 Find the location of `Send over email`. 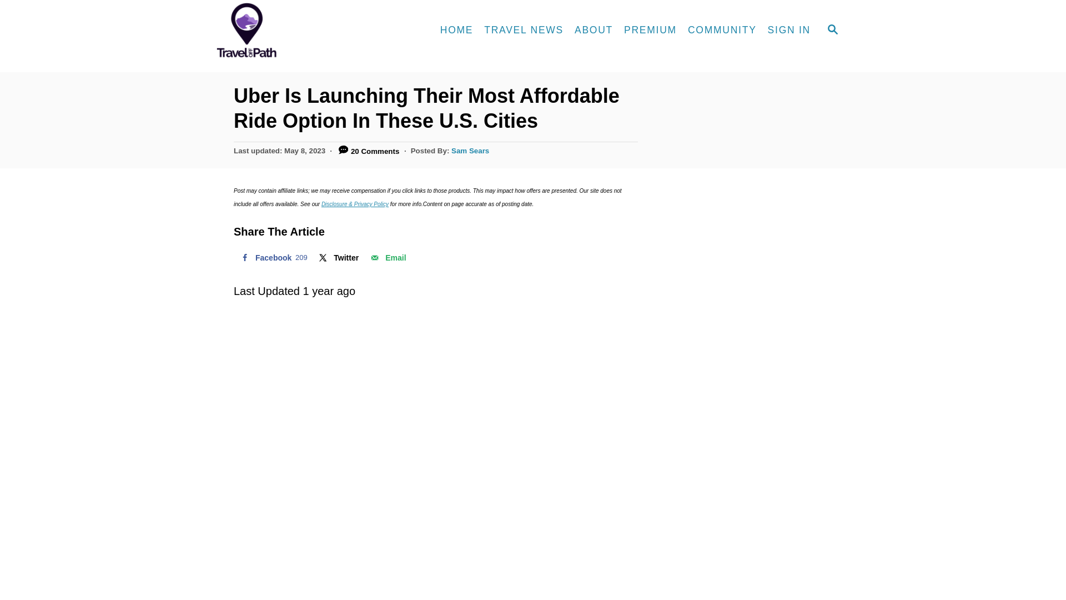

Send over email is located at coordinates (386, 257).